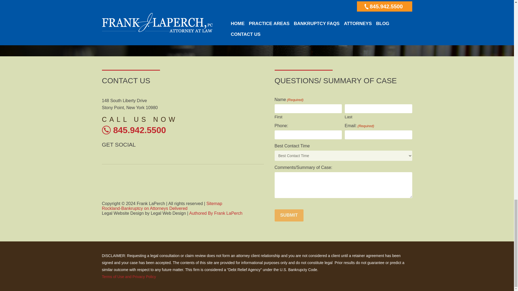 Image resolution: width=518 pixels, height=291 pixels. I want to click on Sitemap, so click(214, 203).